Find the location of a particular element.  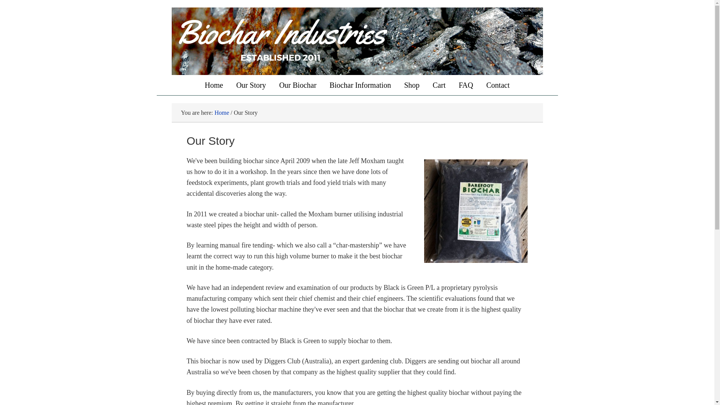

FAQ is located at coordinates (466, 85).